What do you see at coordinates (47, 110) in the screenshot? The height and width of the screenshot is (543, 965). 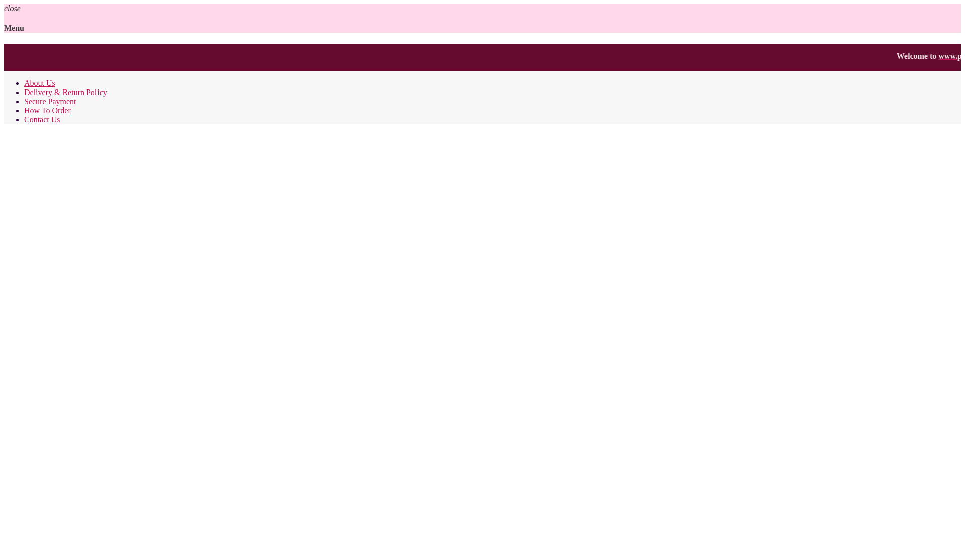 I see `How To Order` at bounding box center [47, 110].